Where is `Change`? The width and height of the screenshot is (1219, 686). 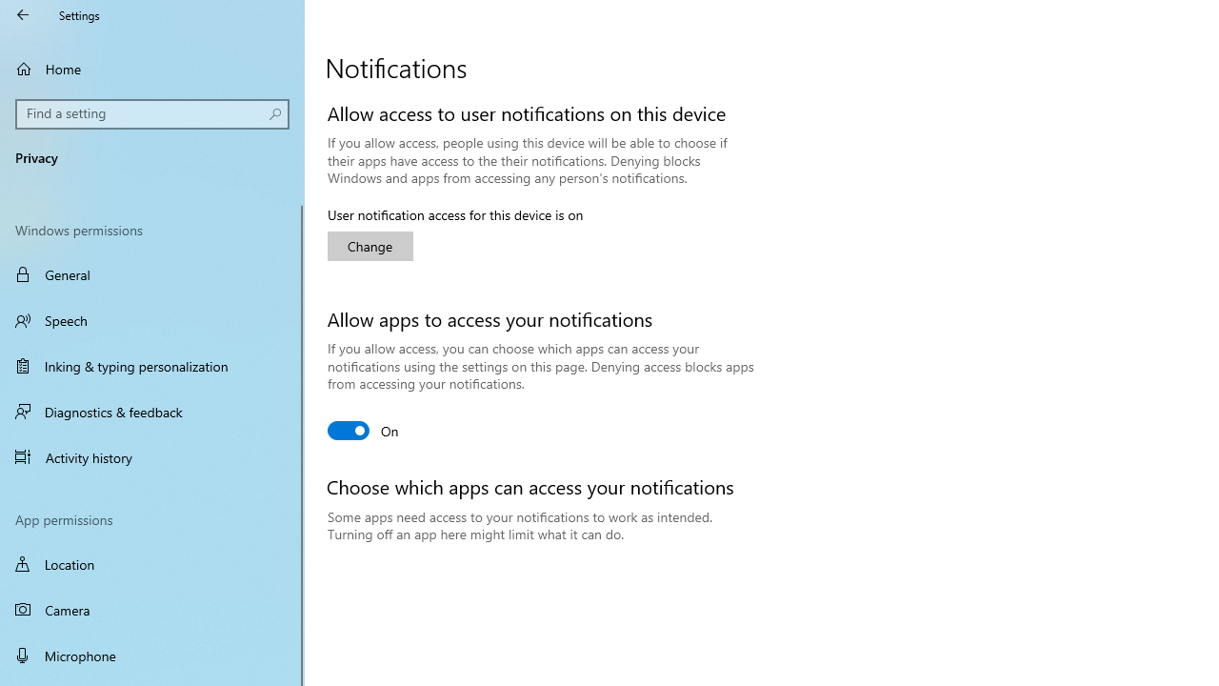
Change is located at coordinates (370, 246).